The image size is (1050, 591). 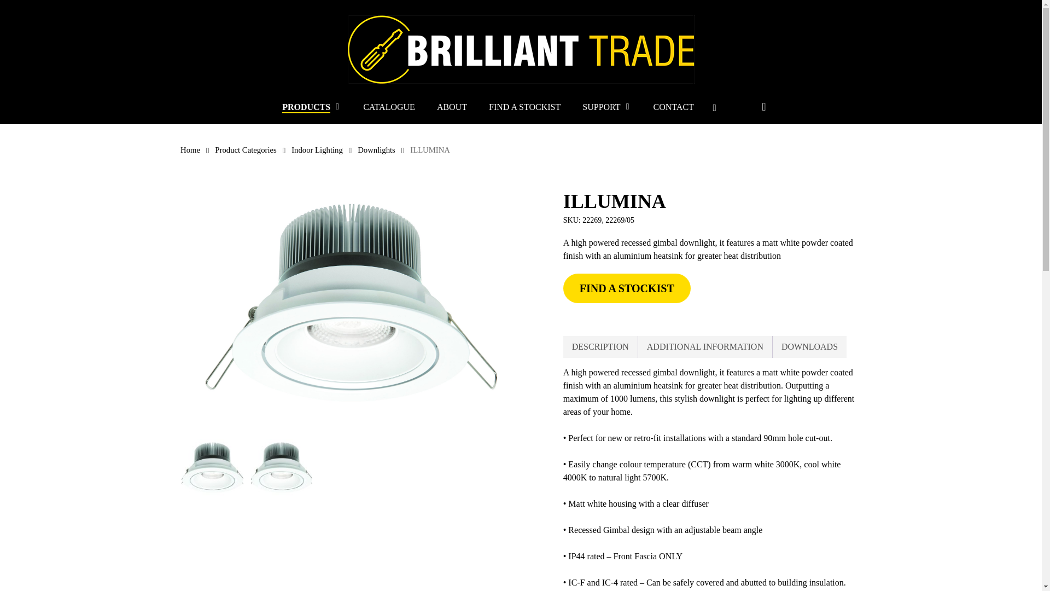 I want to click on PRODUCTS, so click(x=312, y=107).